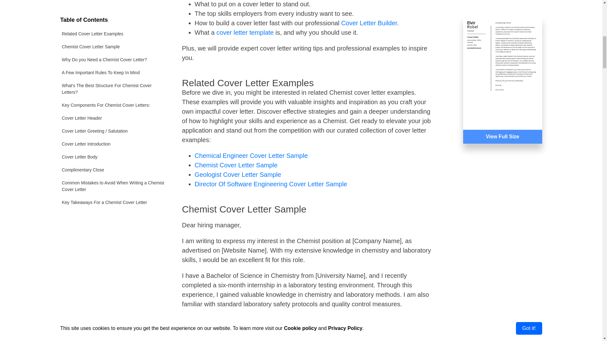 The height and width of the screenshot is (341, 607). Describe the element at coordinates (113, 75) in the screenshot. I see `Complimentary Close` at that location.